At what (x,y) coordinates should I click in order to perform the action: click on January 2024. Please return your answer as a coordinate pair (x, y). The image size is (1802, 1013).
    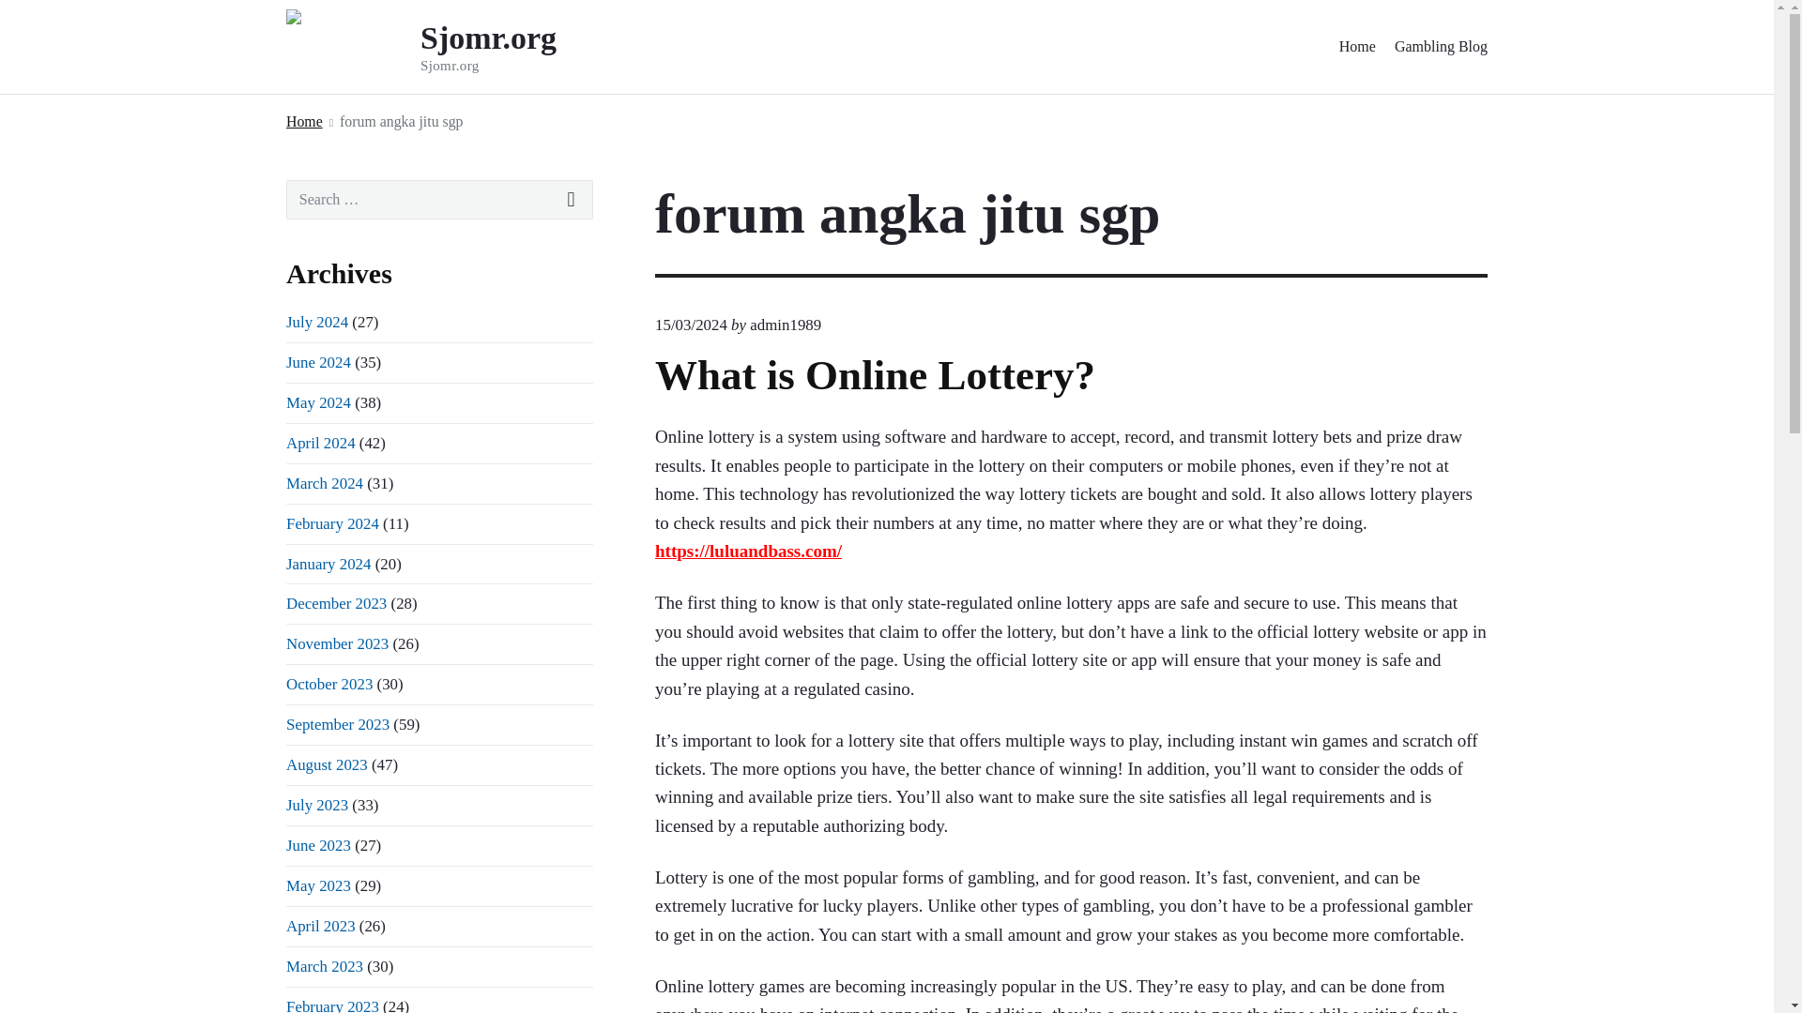
    Looking at the image, I should click on (328, 564).